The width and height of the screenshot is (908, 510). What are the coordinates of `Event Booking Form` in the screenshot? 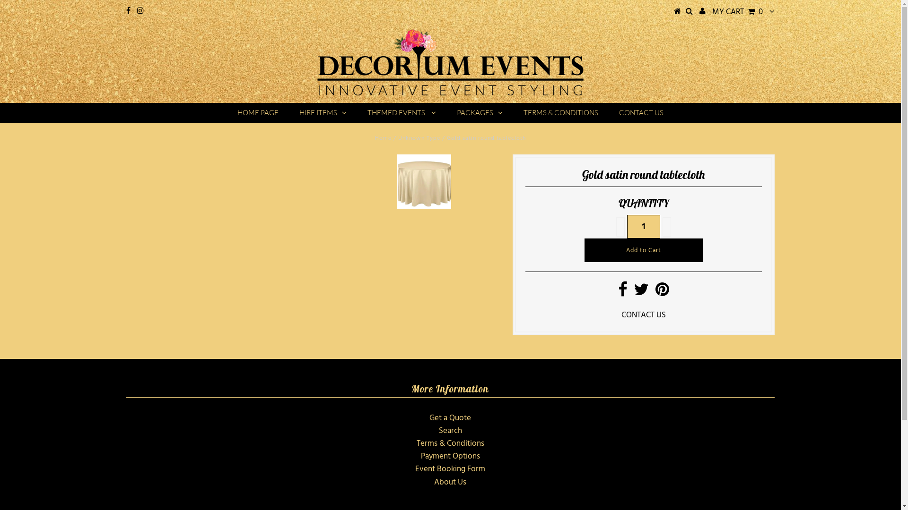 It's located at (450, 469).